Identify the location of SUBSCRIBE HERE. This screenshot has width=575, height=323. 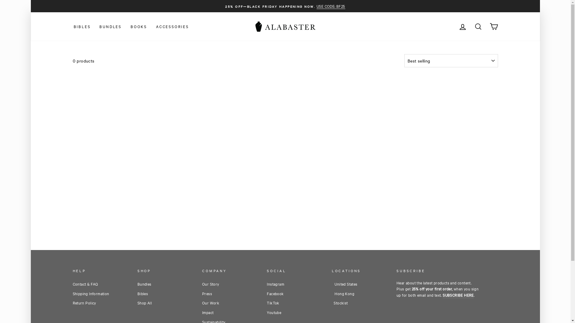
(458, 295).